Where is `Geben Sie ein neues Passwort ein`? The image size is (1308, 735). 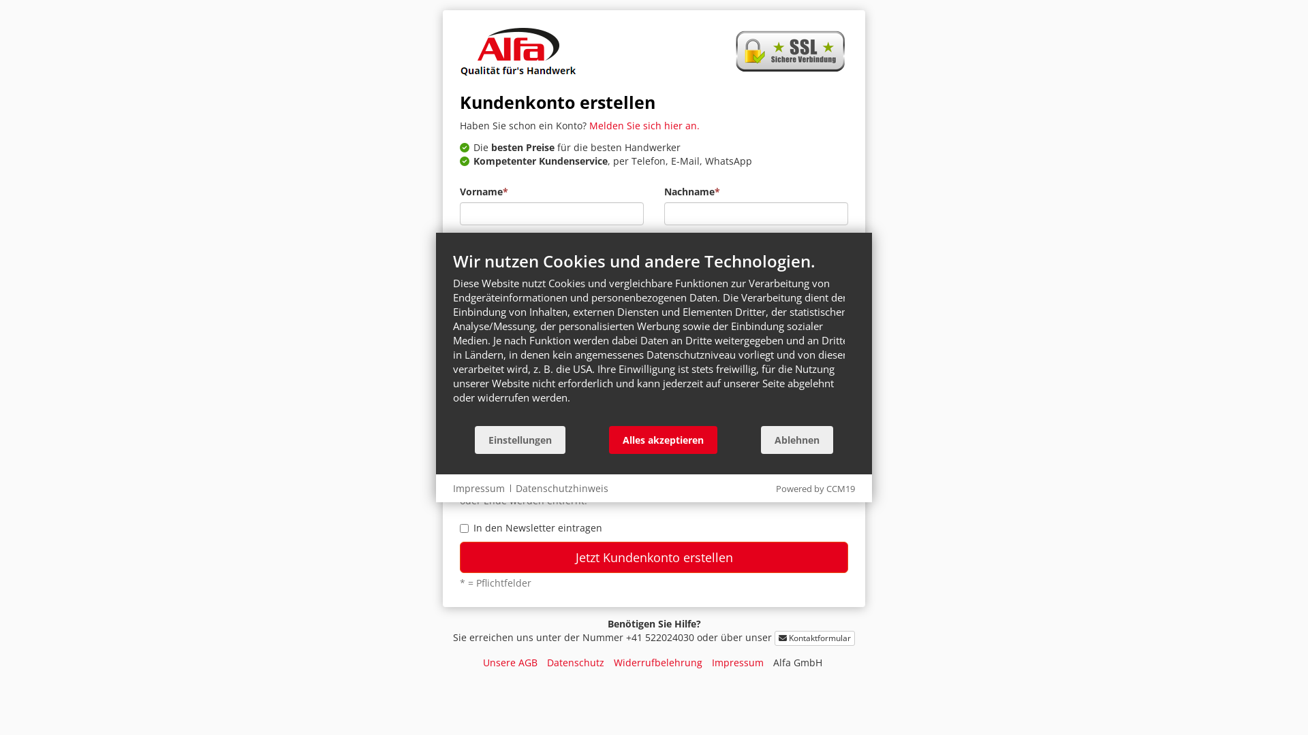
Geben Sie ein neues Passwort ein is located at coordinates (552, 465).